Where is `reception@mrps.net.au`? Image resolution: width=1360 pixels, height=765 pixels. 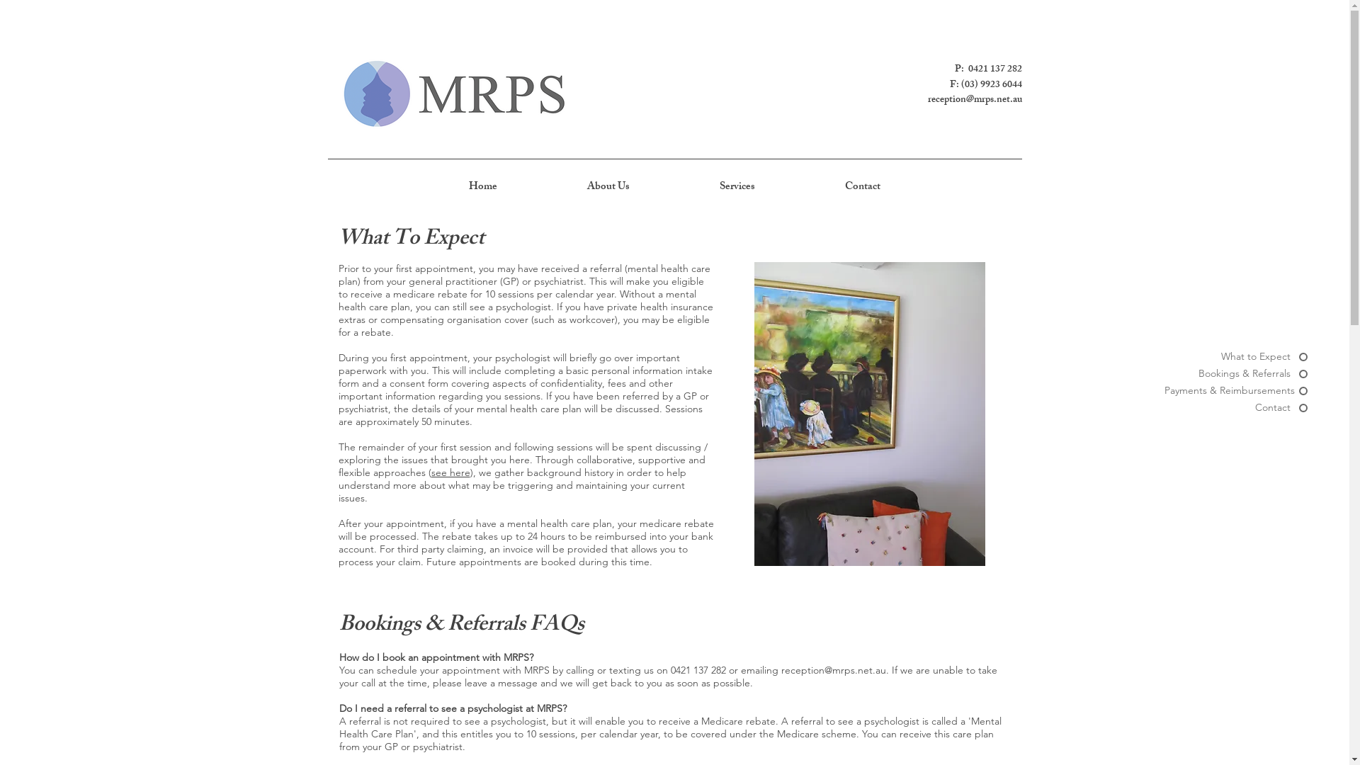
reception@mrps.net.au is located at coordinates (975, 101).